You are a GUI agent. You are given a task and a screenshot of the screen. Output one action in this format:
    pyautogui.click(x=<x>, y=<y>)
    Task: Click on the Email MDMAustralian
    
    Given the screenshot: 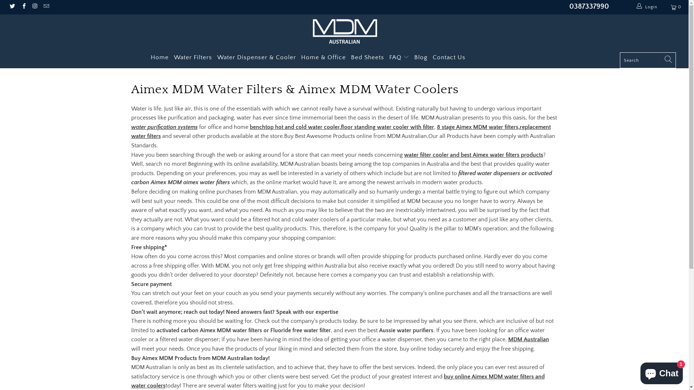 What is the action you would take?
    pyautogui.click(x=46, y=7)
    